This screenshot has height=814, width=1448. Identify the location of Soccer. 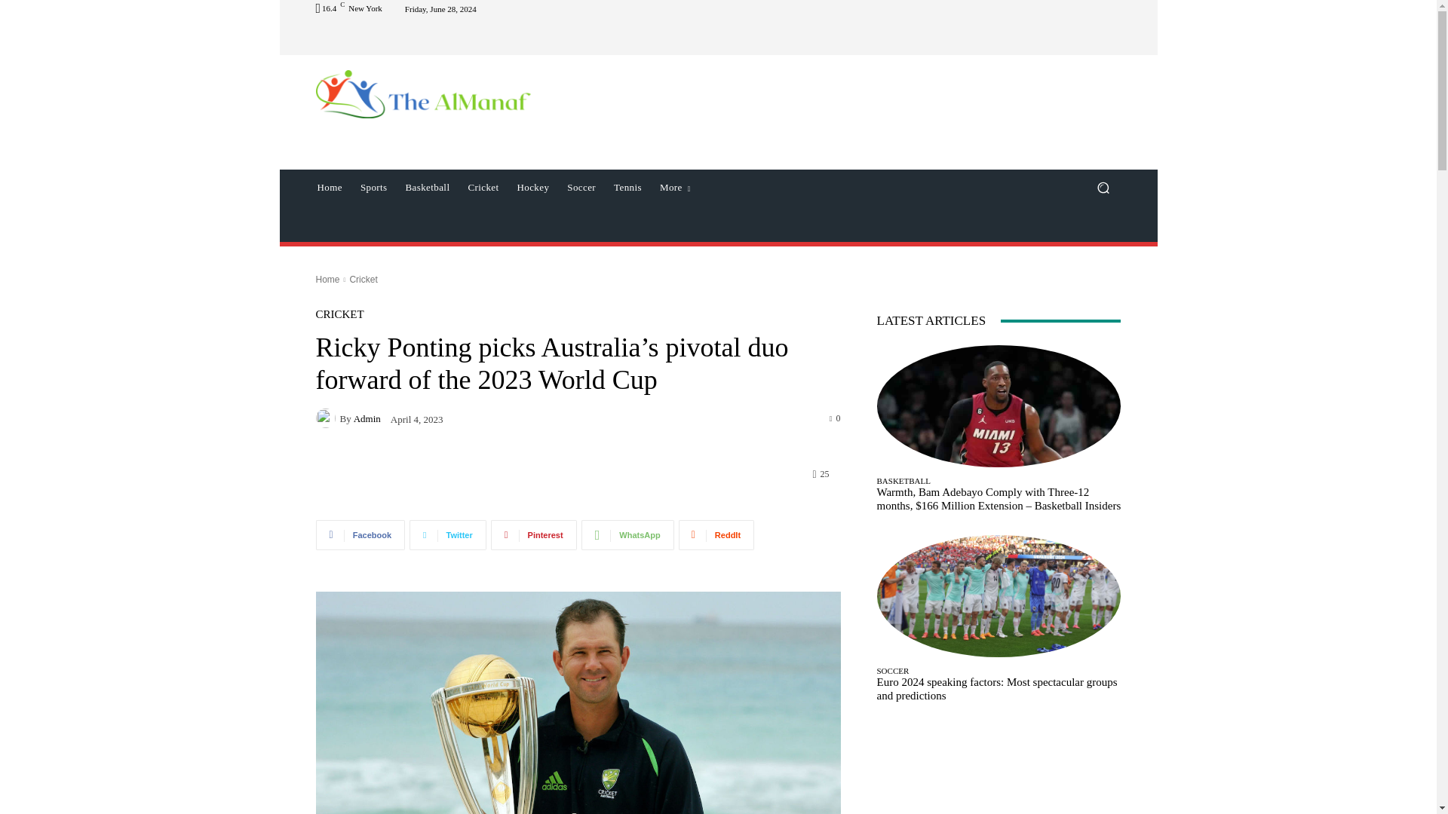
(581, 187).